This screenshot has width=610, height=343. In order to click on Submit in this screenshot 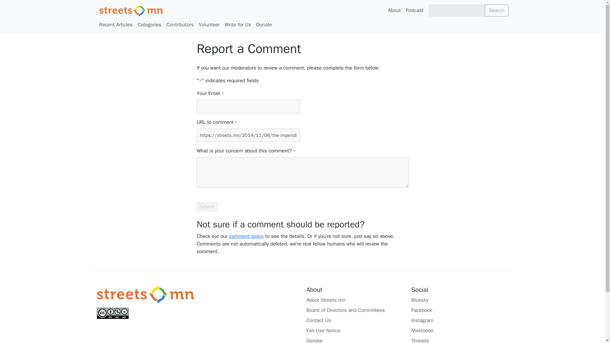, I will do `click(207, 207)`.